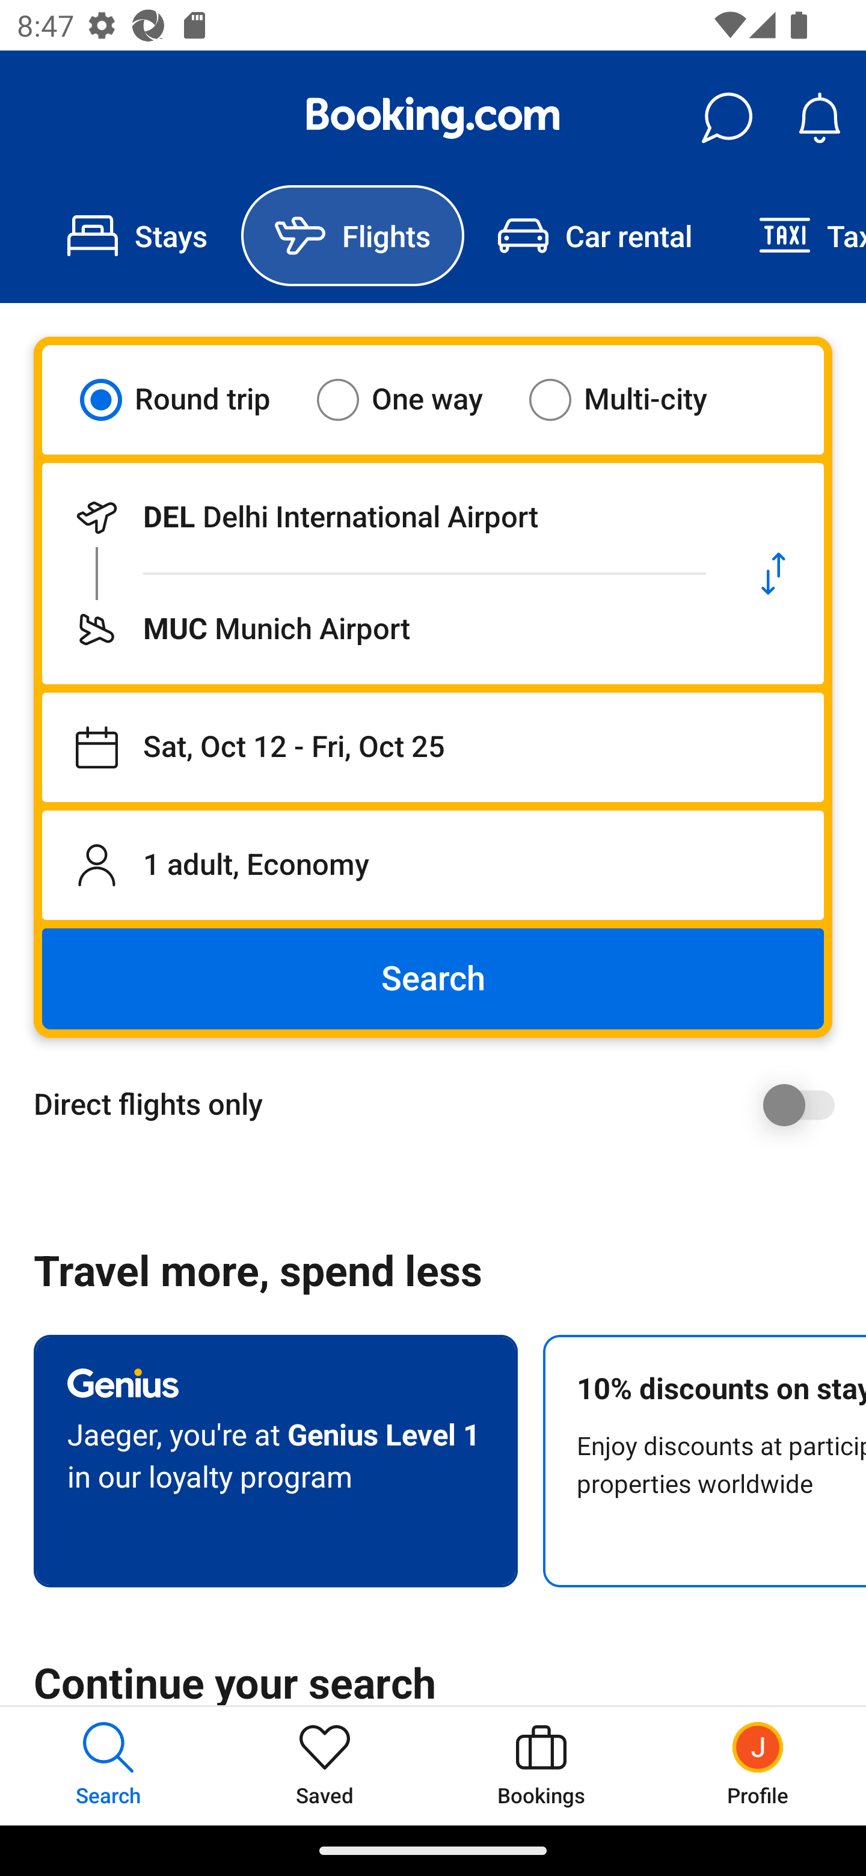 The height and width of the screenshot is (1876, 866). Describe the element at coordinates (433, 979) in the screenshot. I see `Search` at that location.